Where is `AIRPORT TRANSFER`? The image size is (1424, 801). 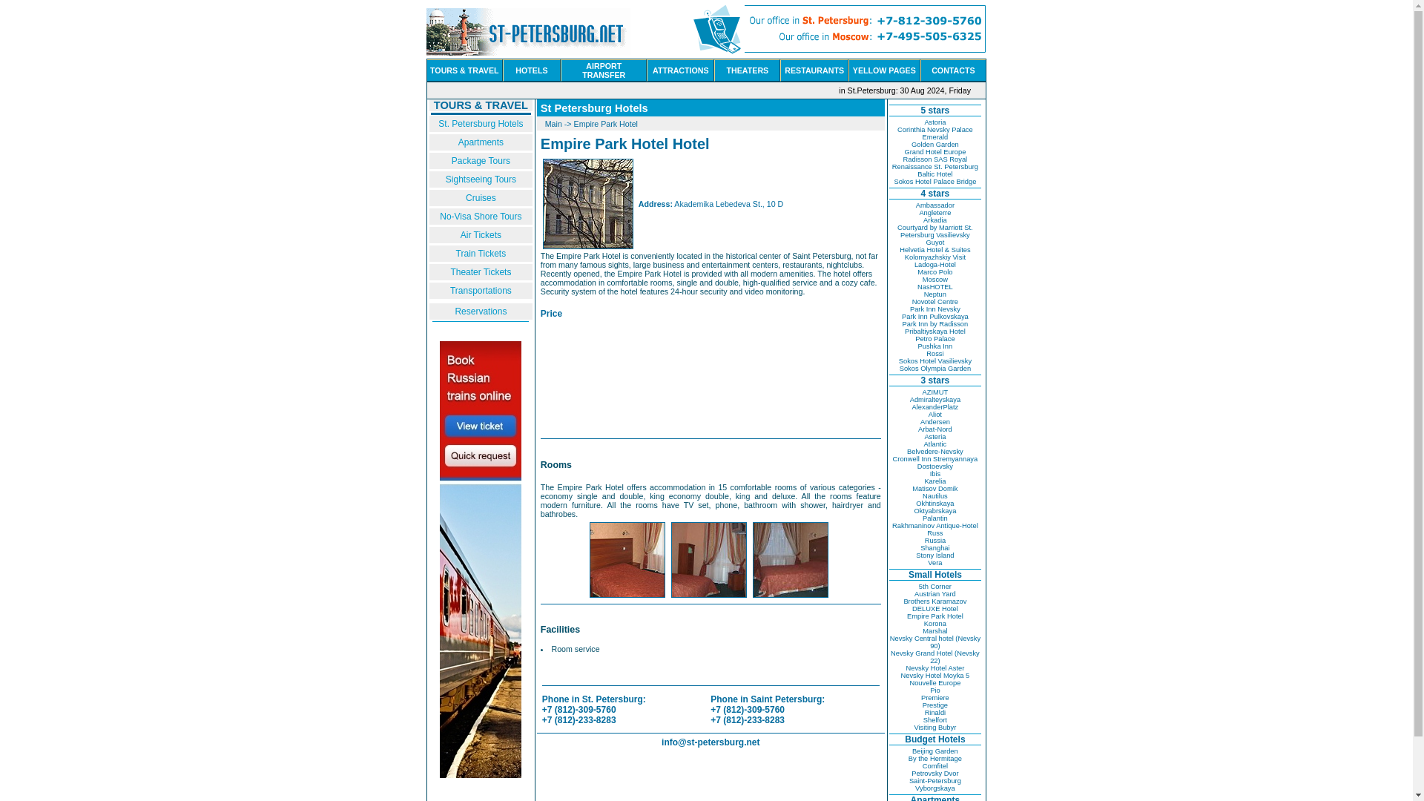
AIRPORT TRANSFER is located at coordinates (604, 70).